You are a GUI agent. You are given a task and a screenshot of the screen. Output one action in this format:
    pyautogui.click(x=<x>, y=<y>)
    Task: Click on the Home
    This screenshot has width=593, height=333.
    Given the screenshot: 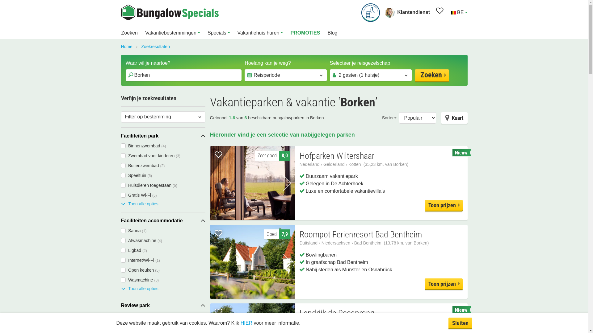 What is the action you would take?
    pyautogui.click(x=127, y=47)
    